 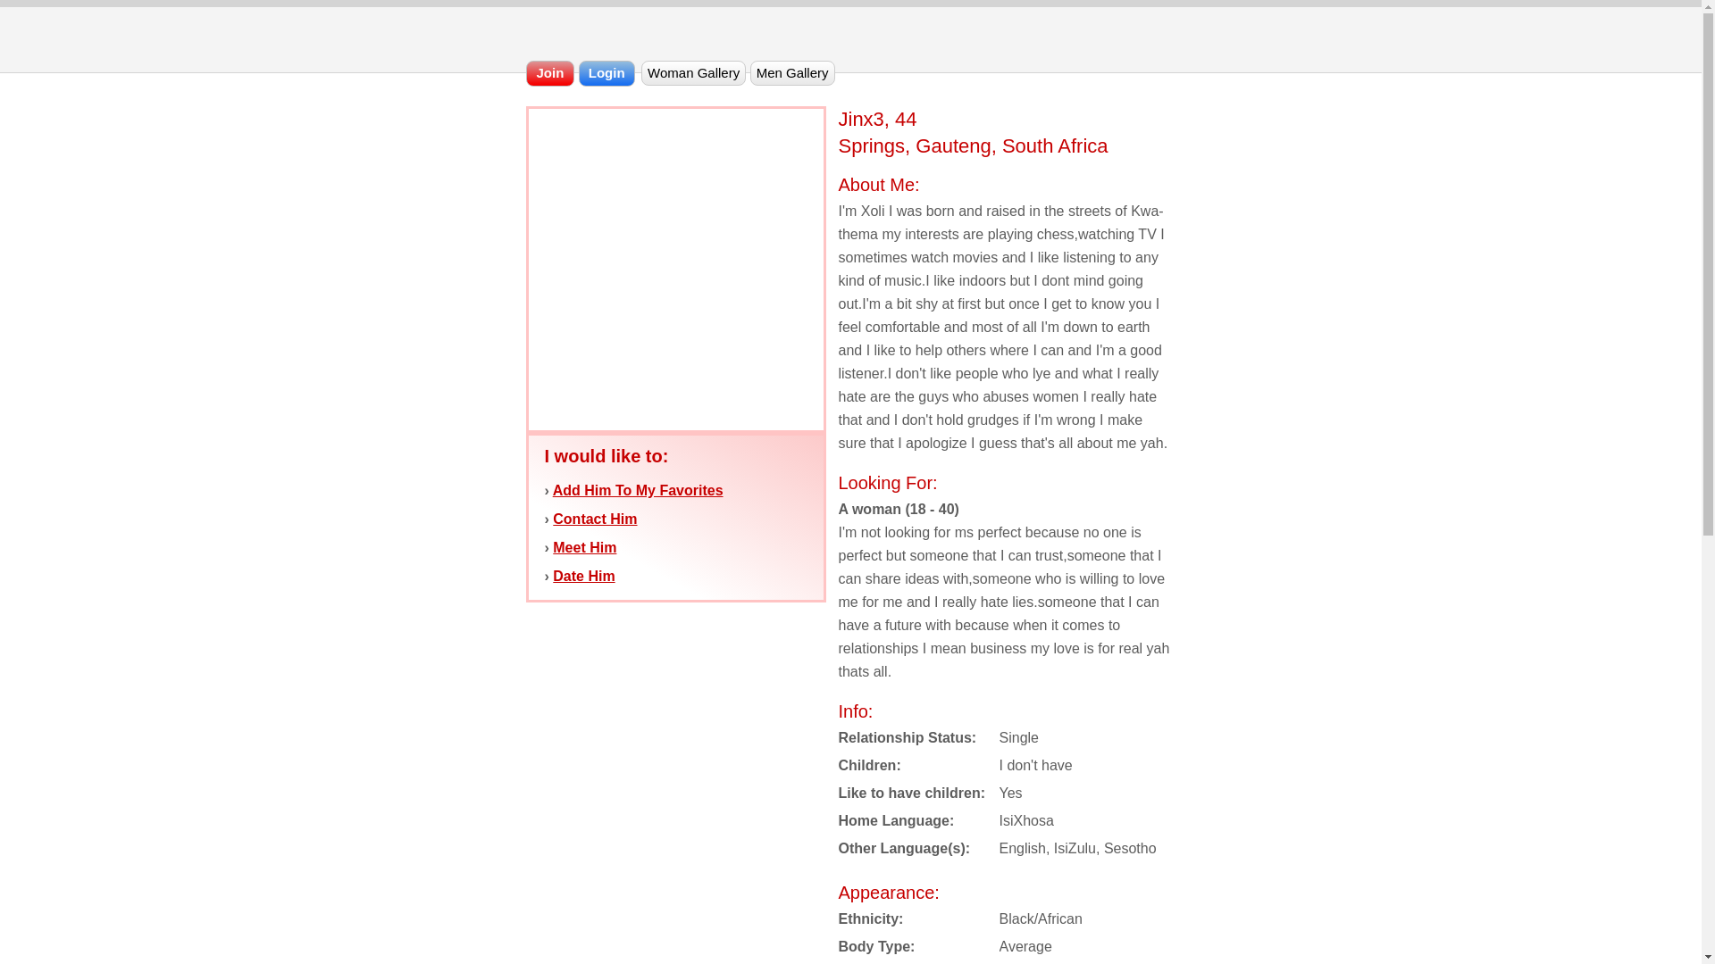 What do you see at coordinates (793, 73) in the screenshot?
I see `Men Gallery` at bounding box center [793, 73].